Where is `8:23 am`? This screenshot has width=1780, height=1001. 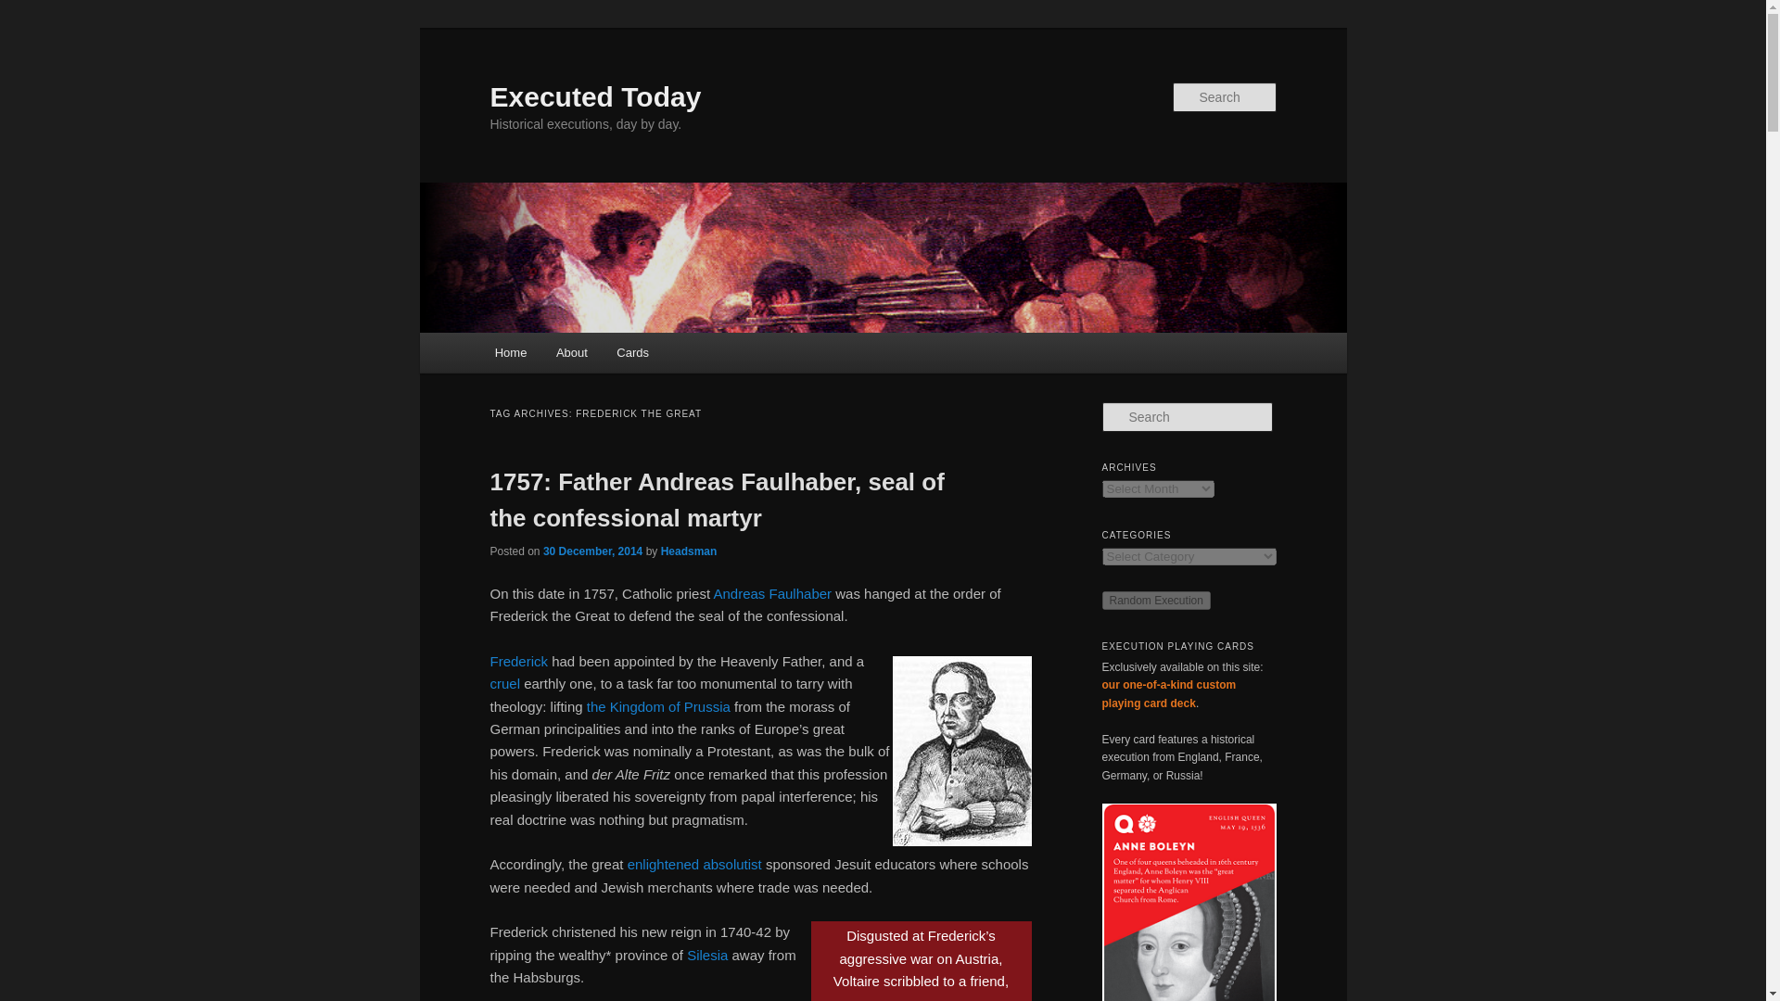 8:23 am is located at coordinates (592, 551).